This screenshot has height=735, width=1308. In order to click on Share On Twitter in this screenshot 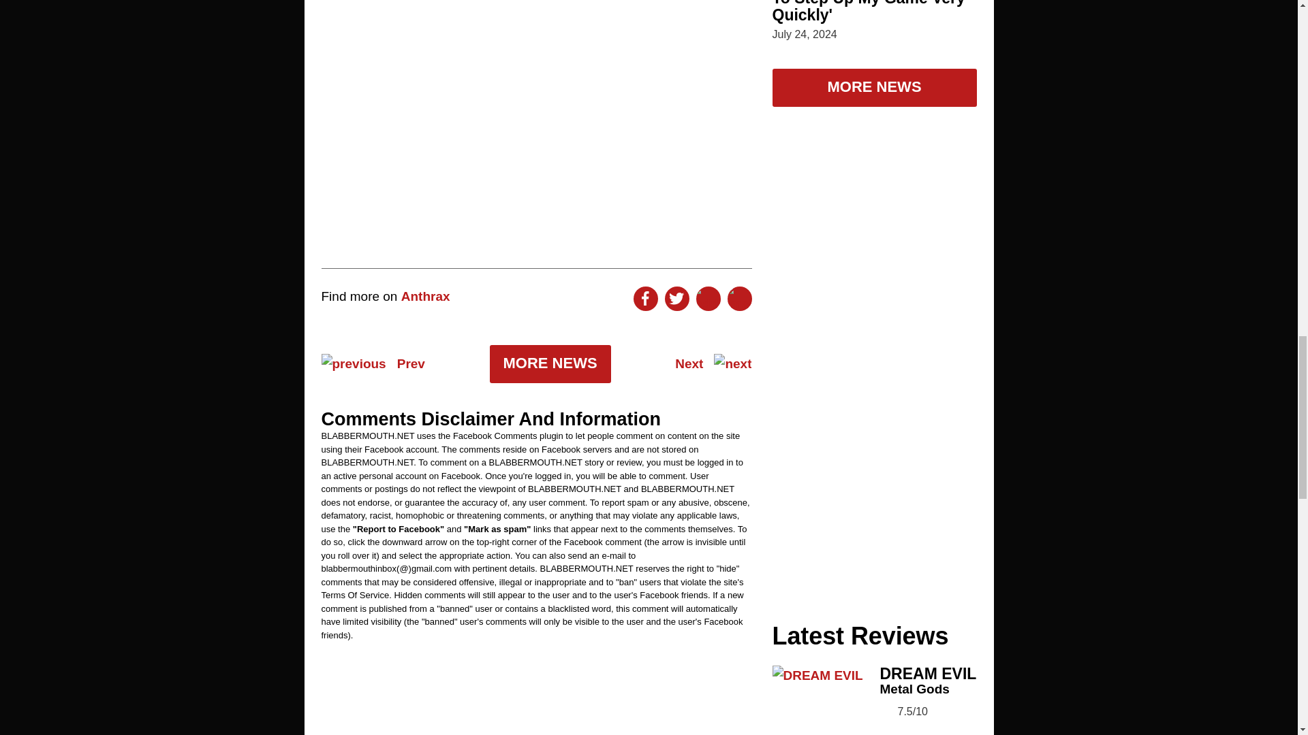, I will do `click(676, 298)`.